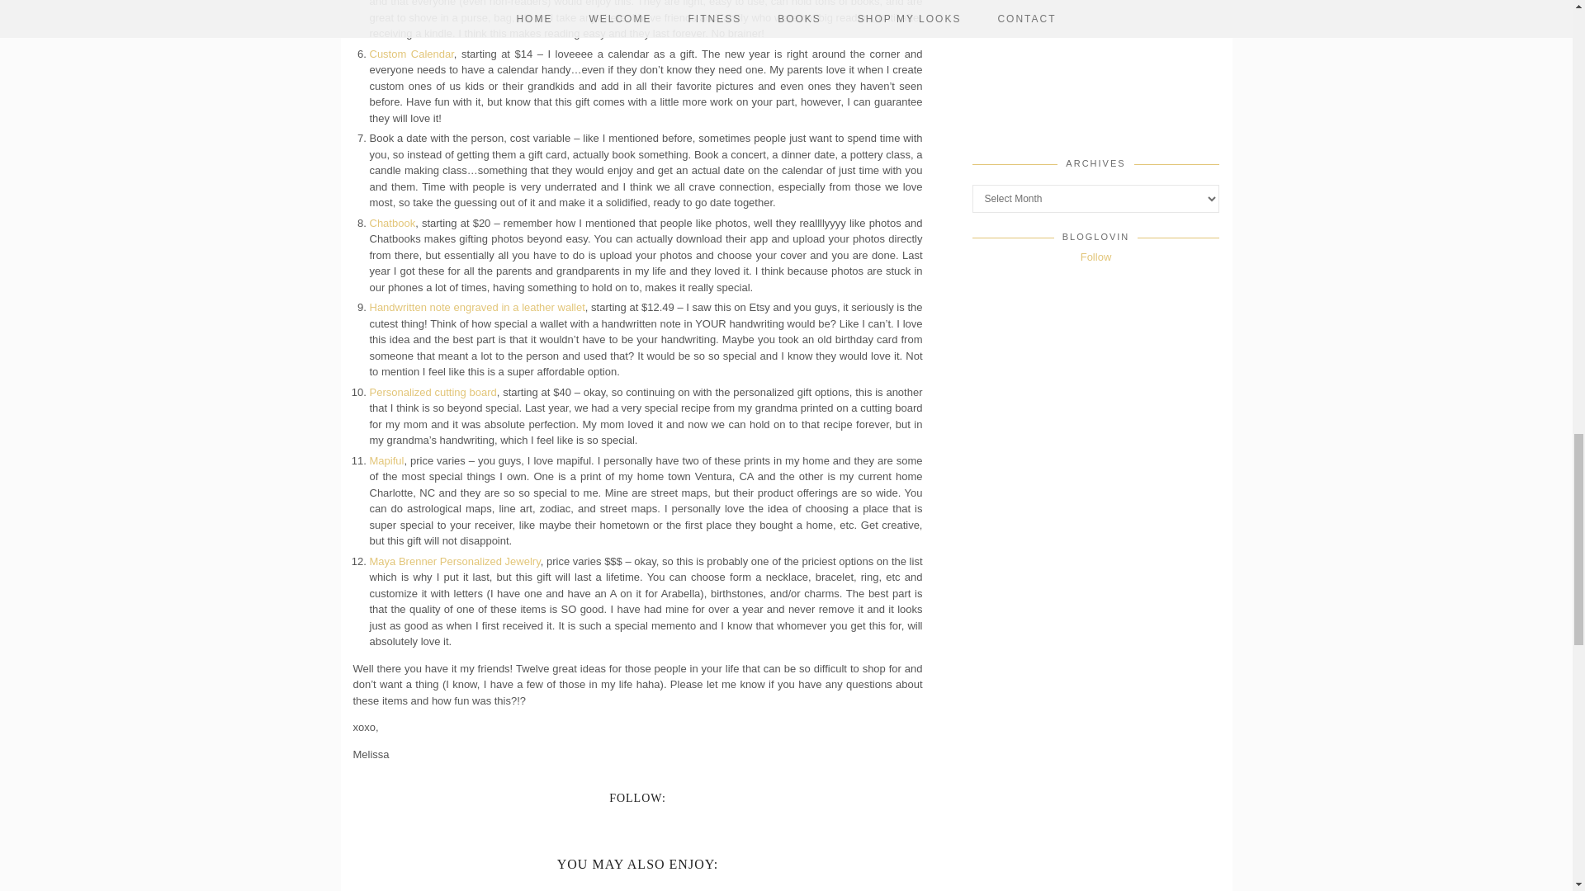  I want to click on Maya Brenner Personalized Jewelry, so click(454, 559).